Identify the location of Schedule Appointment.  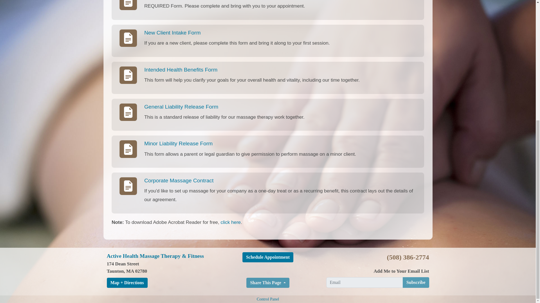
(268, 257).